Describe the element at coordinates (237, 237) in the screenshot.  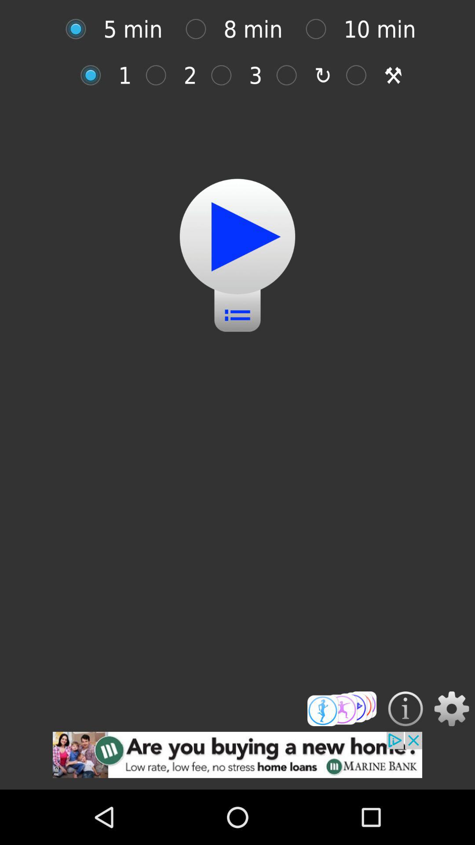
I see `play video` at that location.